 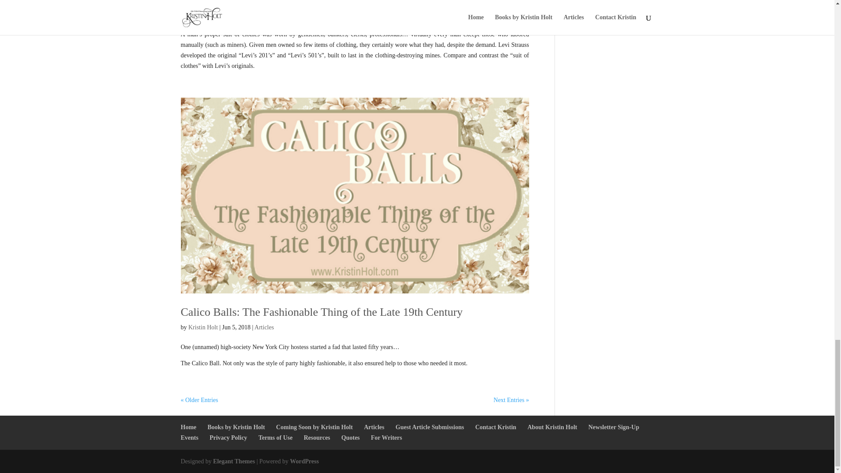 What do you see at coordinates (314, 427) in the screenshot?
I see `Coming Soon by Kristin Holt` at bounding box center [314, 427].